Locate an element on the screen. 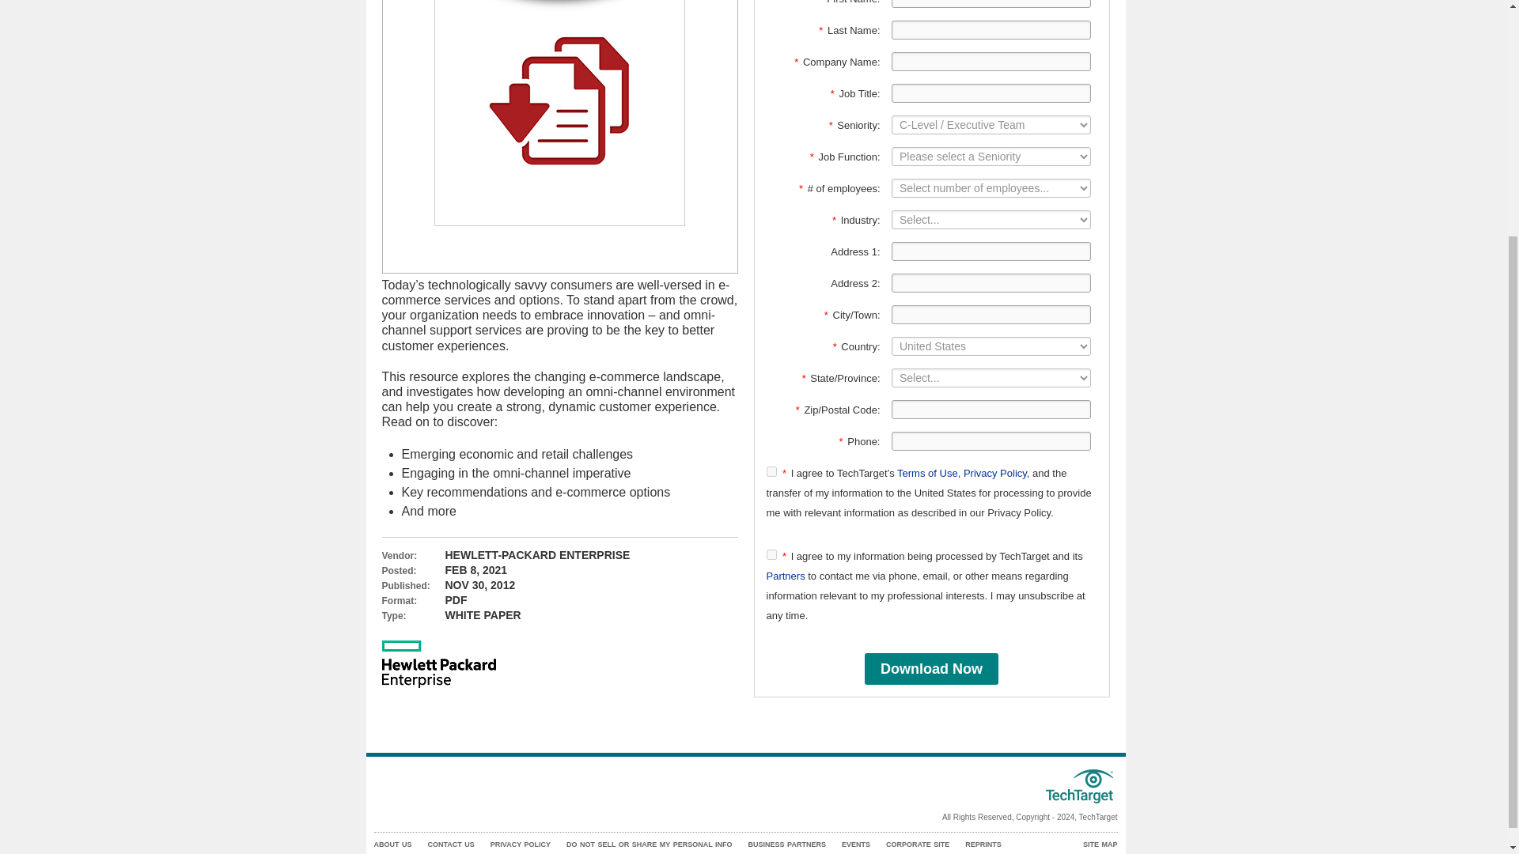 The height and width of the screenshot is (854, 1519). Terms of Use is located at coordinates (927, 473).